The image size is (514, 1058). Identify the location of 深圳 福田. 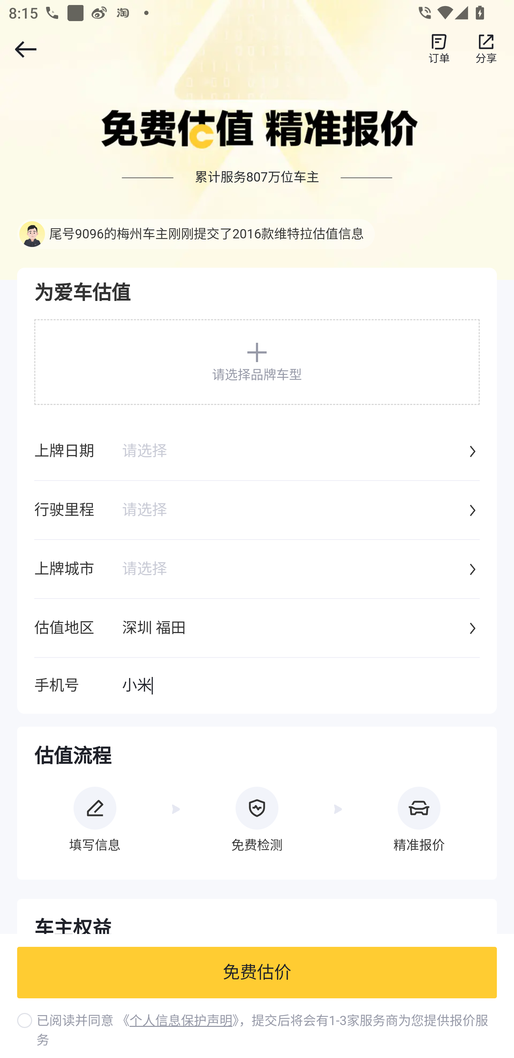
(293, 629).